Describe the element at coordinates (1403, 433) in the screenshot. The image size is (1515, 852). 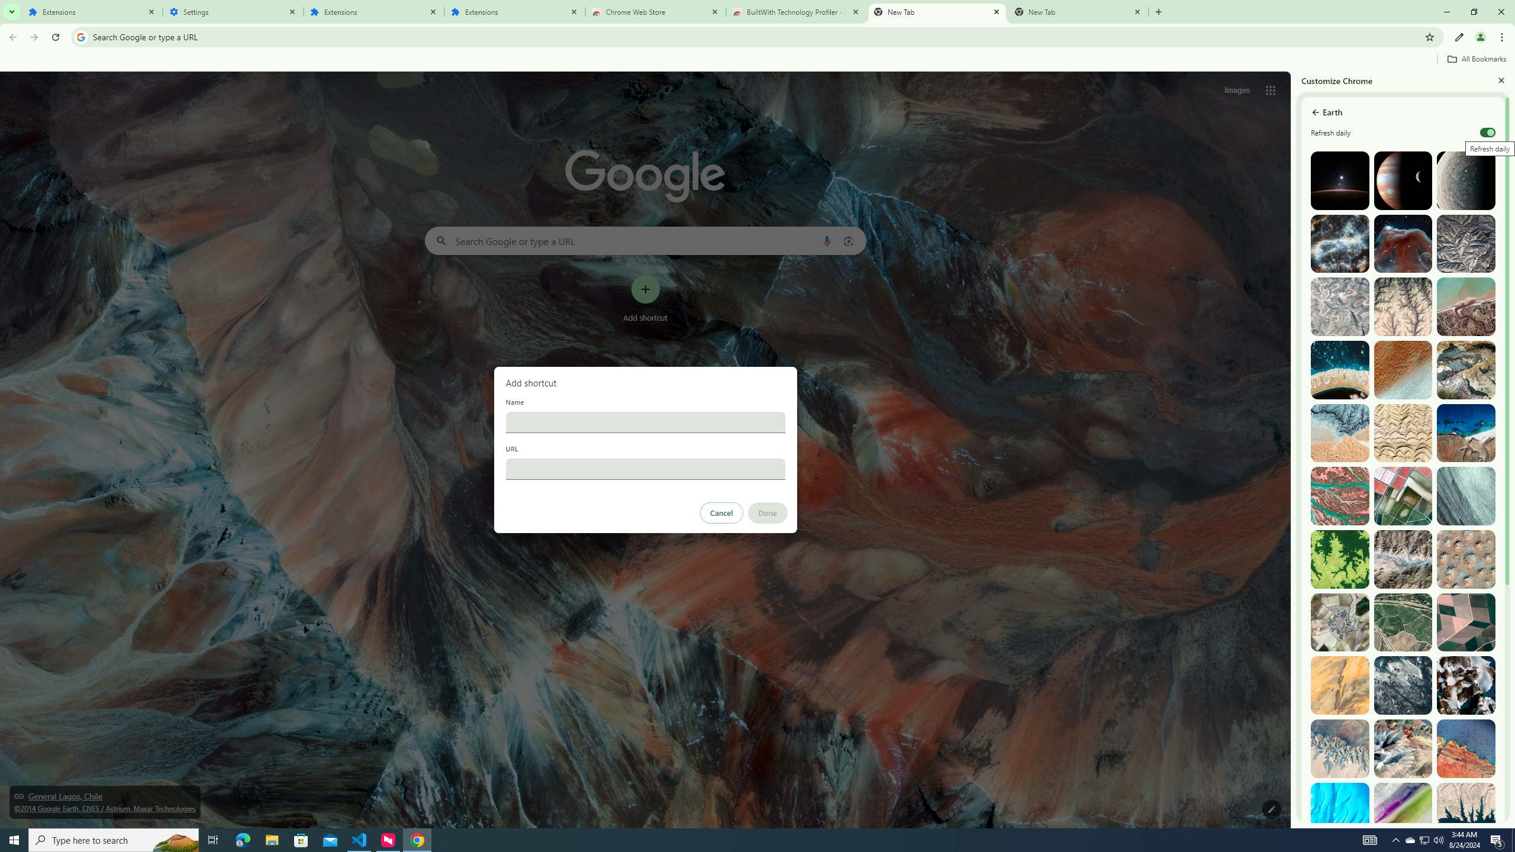
I see `Kerman, Iran` at that location.